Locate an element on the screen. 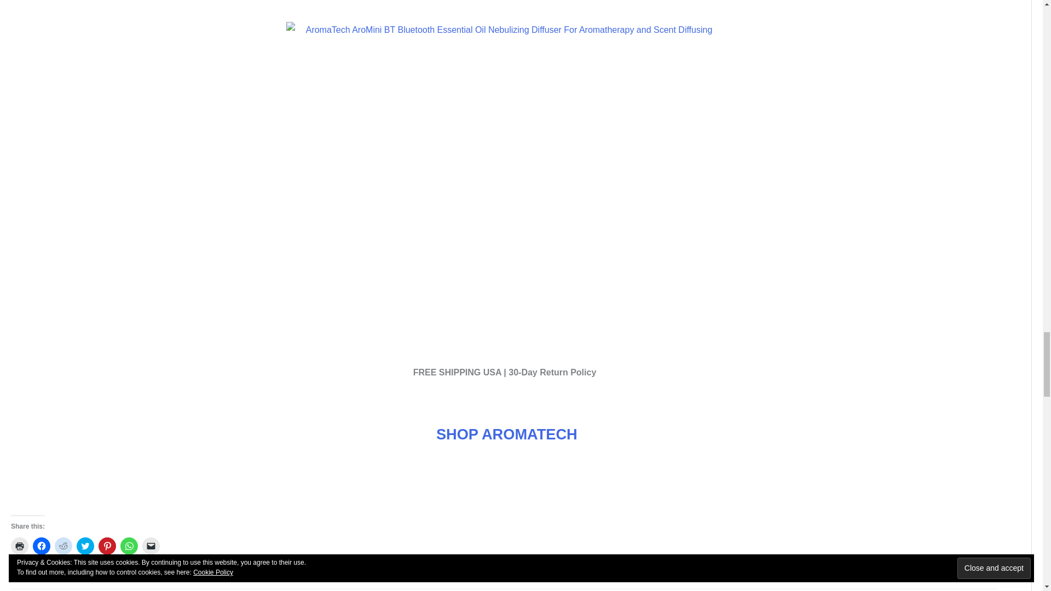  Click to share on Pinterest is located at coordinates (107, 546).